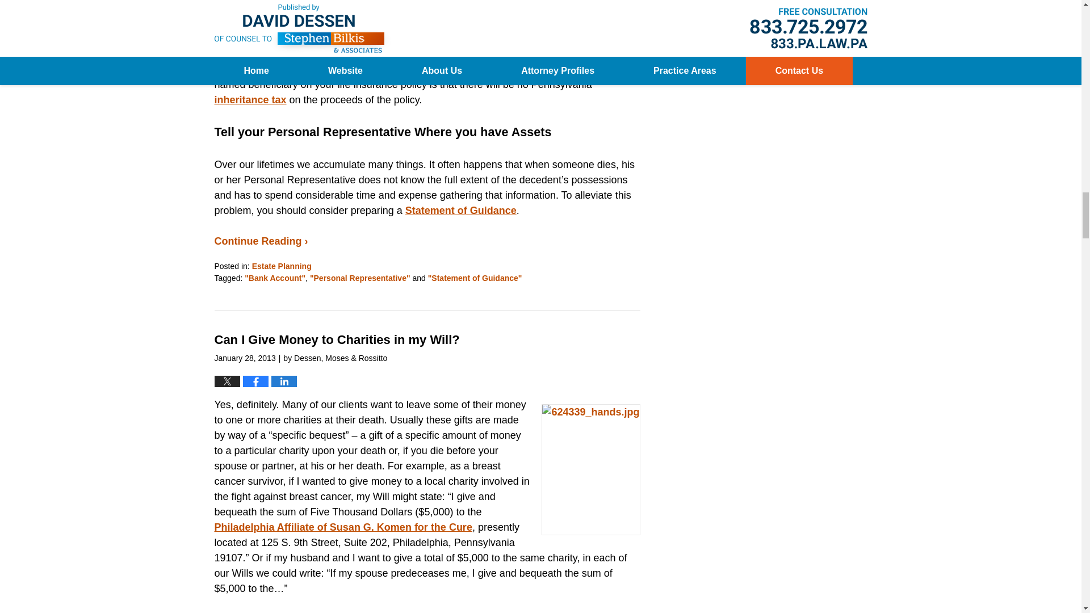 The width and height of the screenshot is (1090, 613). I want to click on View all posts tagged with "Bank Account", so click(275, 278).